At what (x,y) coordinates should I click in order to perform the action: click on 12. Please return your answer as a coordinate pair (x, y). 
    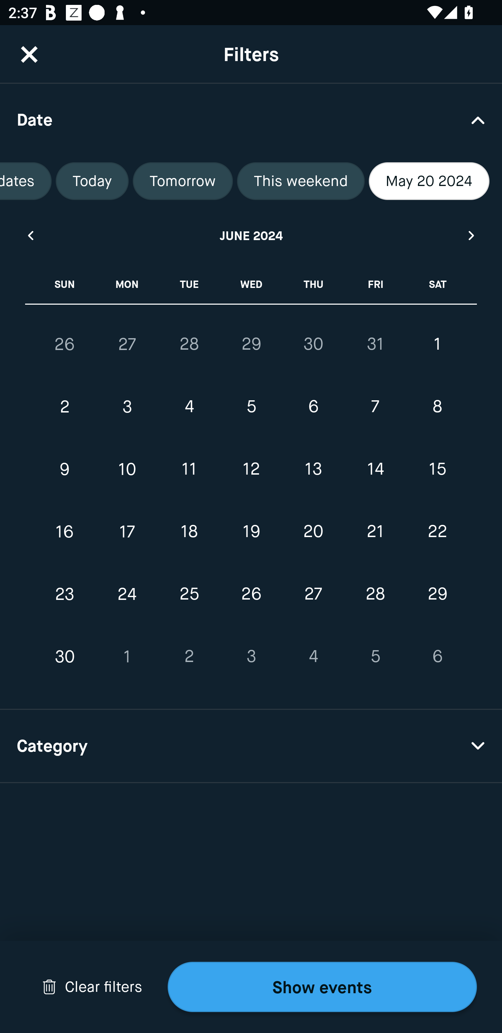
    Looking at the image, I should click on (251, 469).